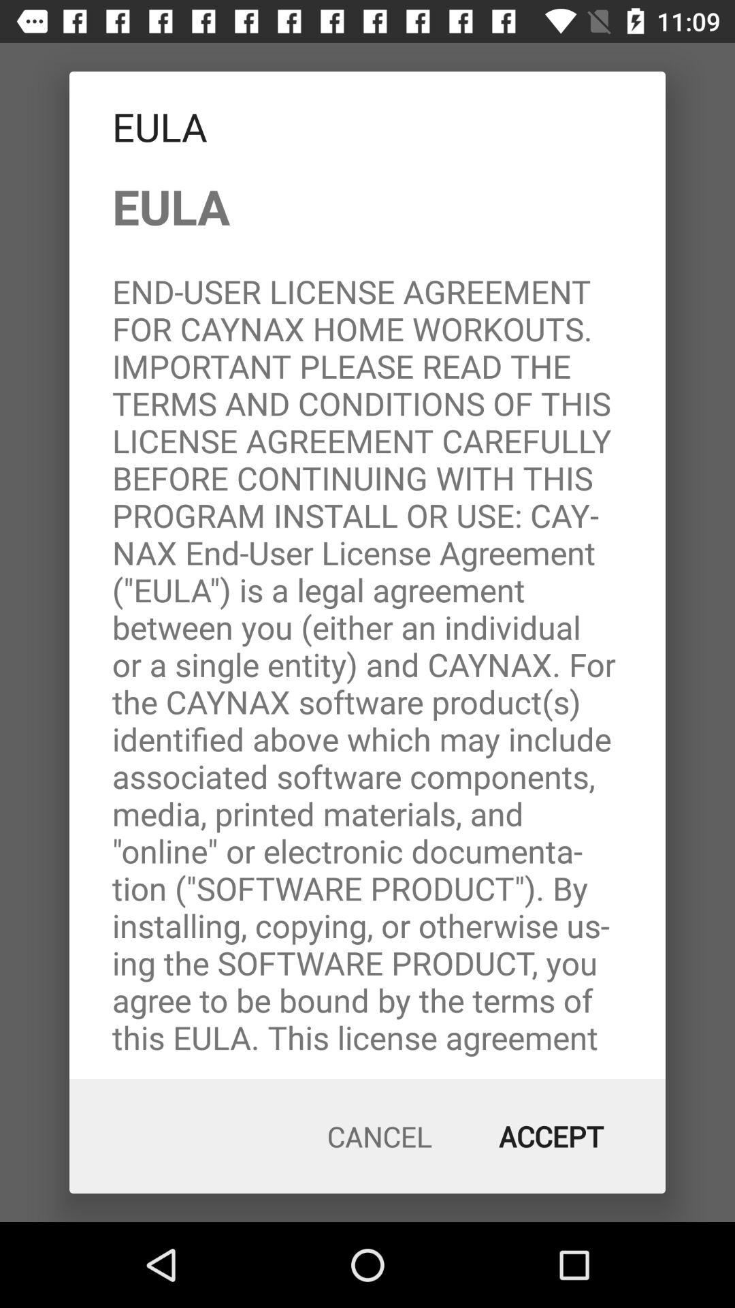  Describe the element at coordinates (551, 1136) in the screenshot. I see `swipe to accept icon` at that location.